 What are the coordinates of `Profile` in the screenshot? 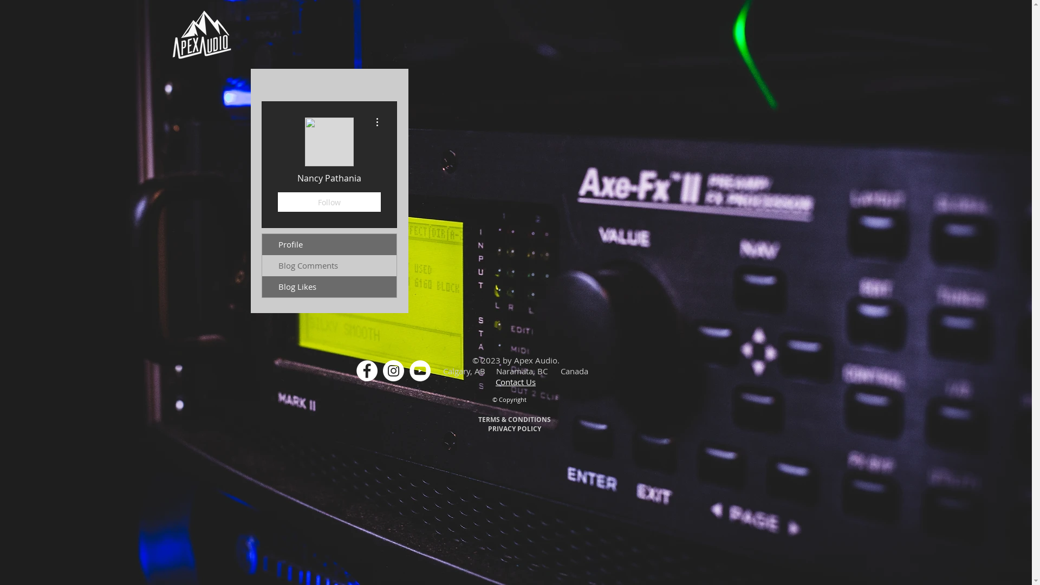 It's located at (329, 245).